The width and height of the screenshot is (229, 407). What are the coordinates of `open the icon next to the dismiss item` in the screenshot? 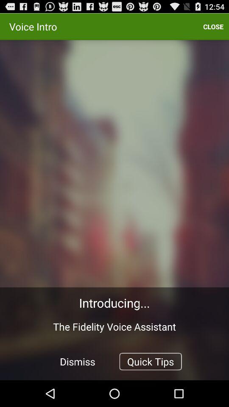 It's located at (150, 361).